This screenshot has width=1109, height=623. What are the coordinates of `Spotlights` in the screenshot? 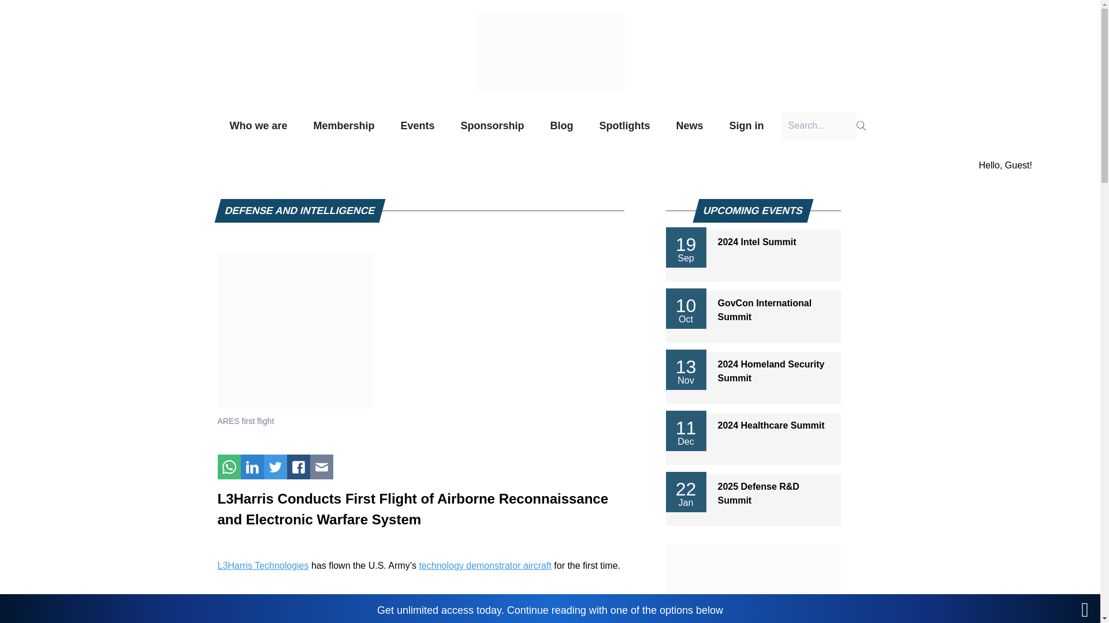 It's located at (625, 125).